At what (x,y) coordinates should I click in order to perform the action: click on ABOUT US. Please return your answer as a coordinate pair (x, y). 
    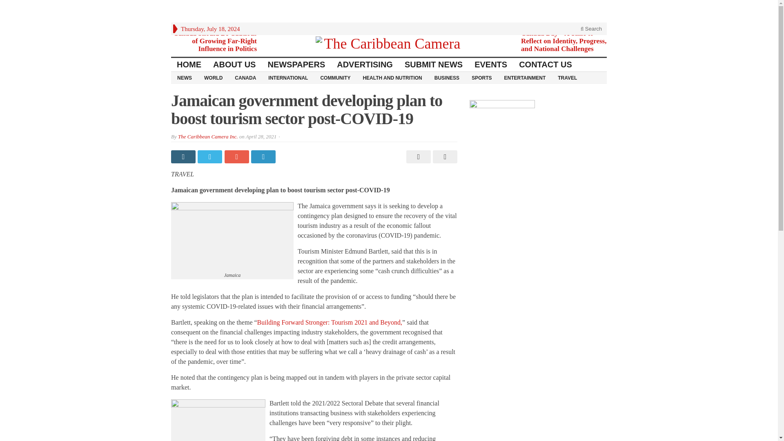
    Looking at the image, I should click on (234, 65).